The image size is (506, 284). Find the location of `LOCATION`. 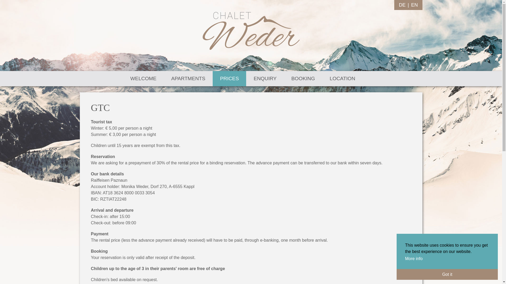

LOCATION is located at coordinates (343, 79).